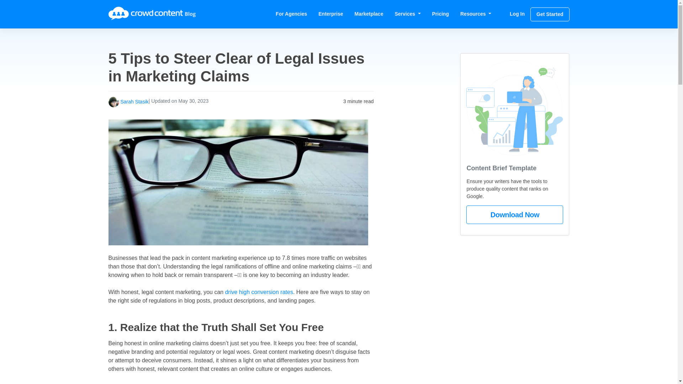  What do you see at coordinates (440, 14) in the screenshot?
I see `Pricing` at bounding box center [440, 14].